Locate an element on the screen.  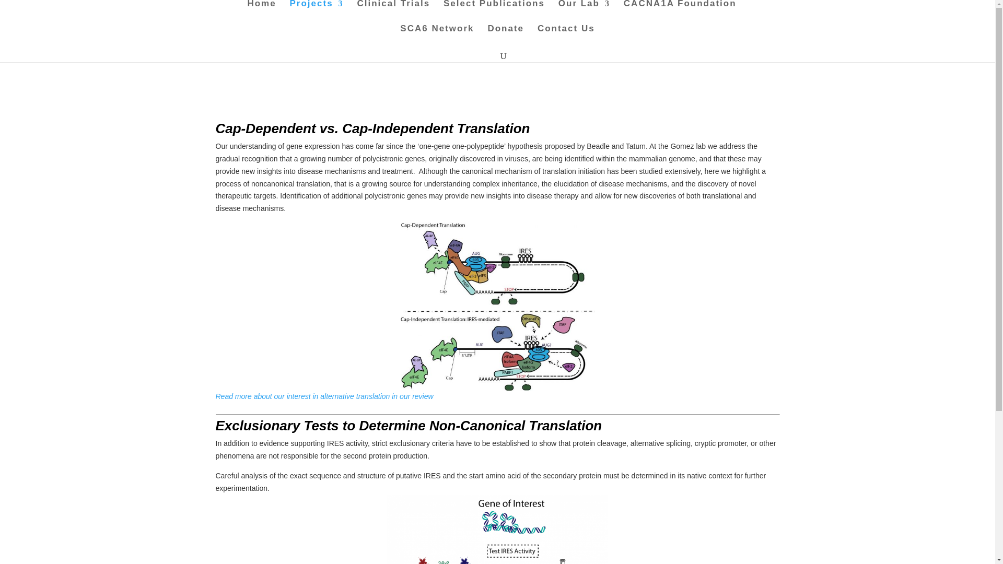
Contact Us is located at coordinates (566, 38).